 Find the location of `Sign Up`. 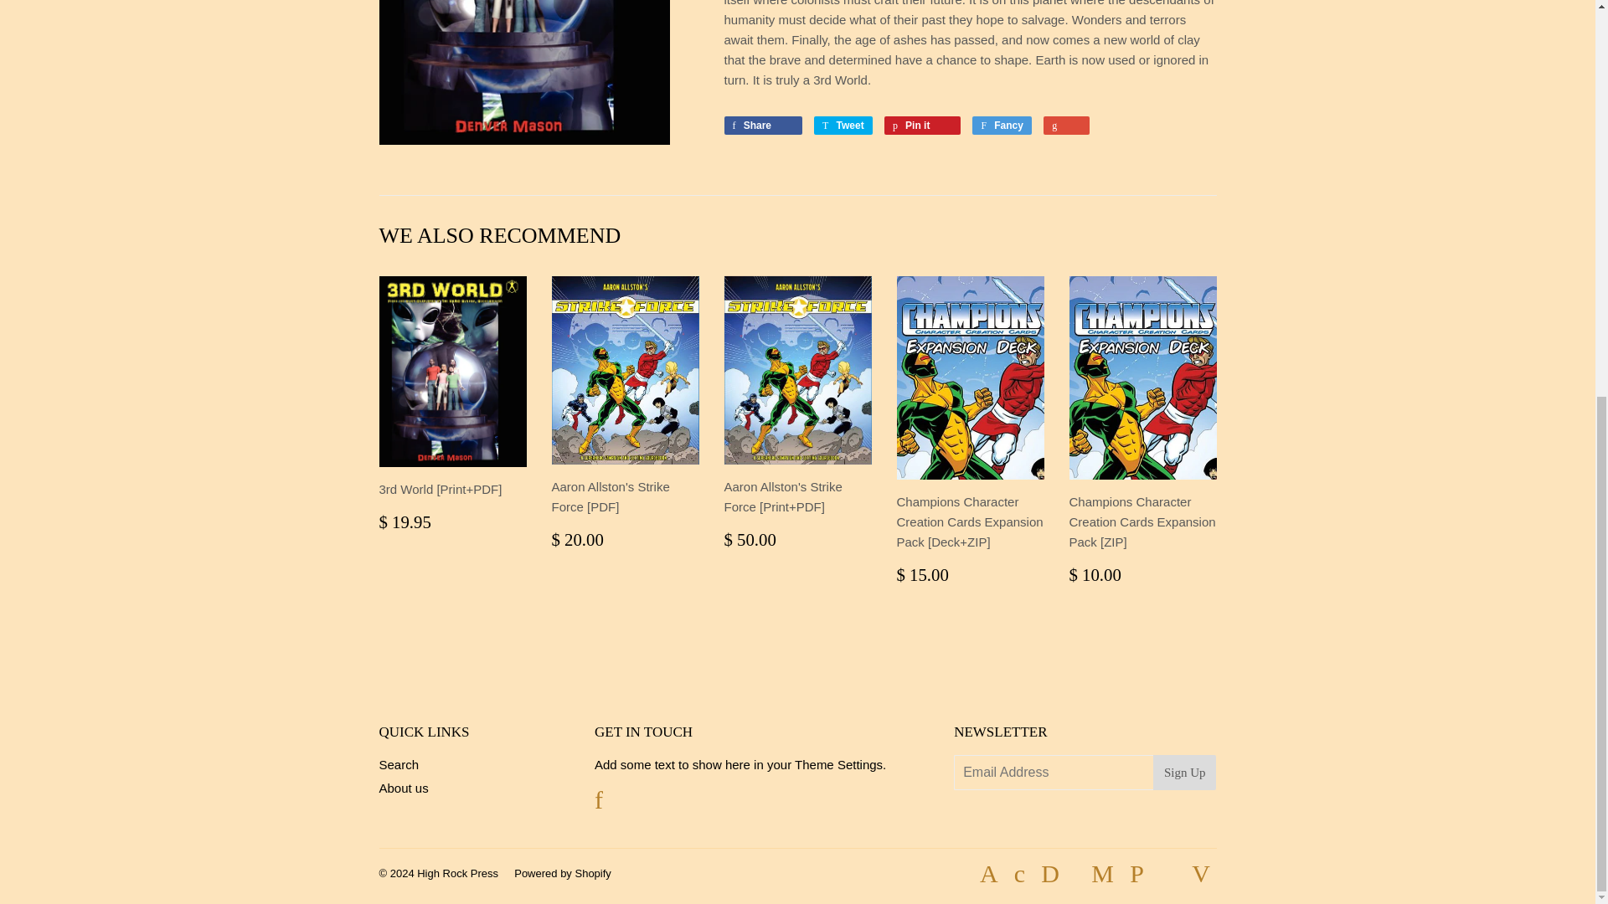

Sign Up is located at coordinates (1184, 772).